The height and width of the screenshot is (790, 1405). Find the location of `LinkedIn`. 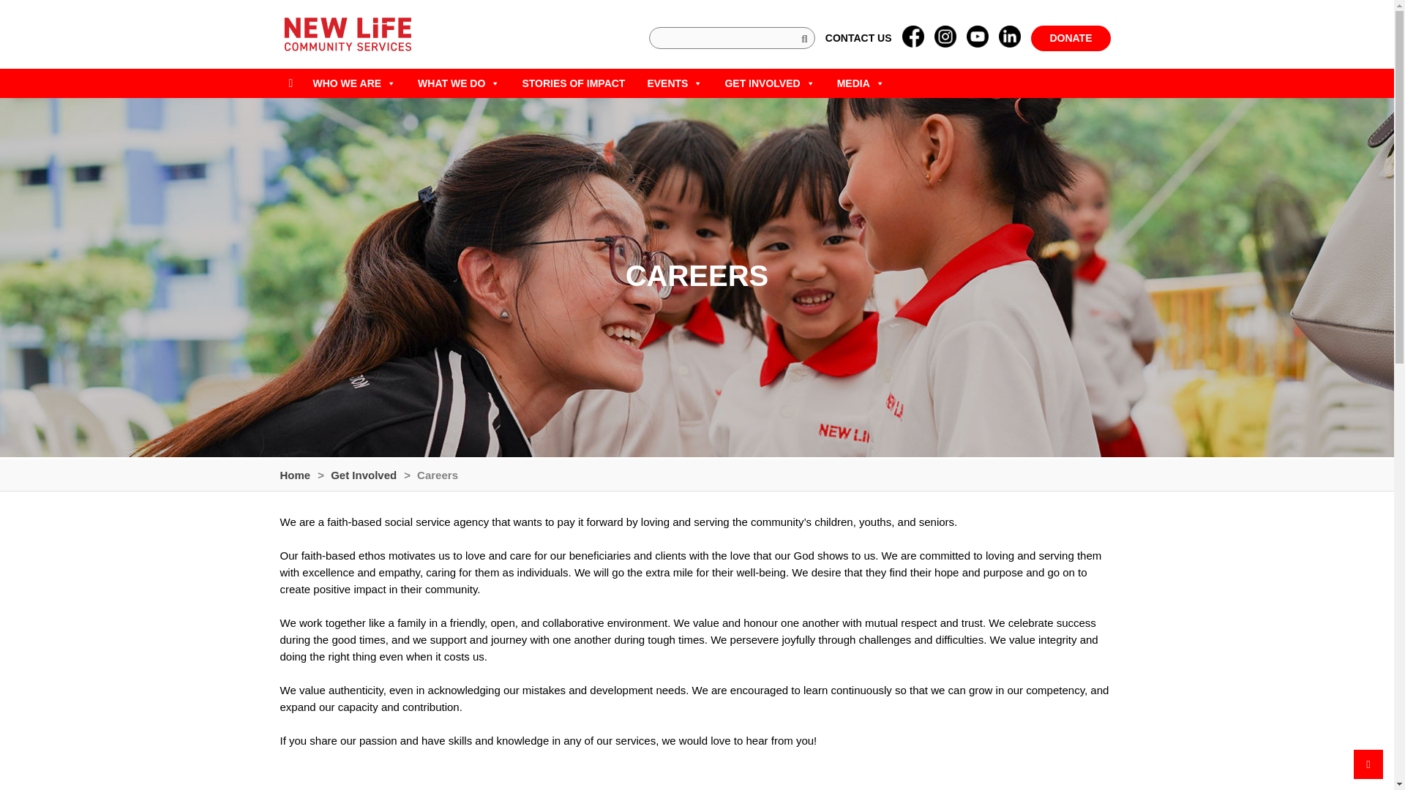

LinkedIn is located at coordinates (1010, 38).